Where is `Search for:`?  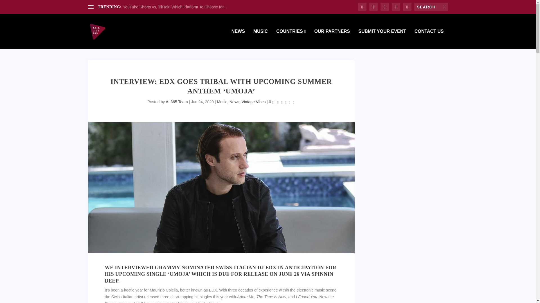
Search for: is located at coordinates (431, 7).